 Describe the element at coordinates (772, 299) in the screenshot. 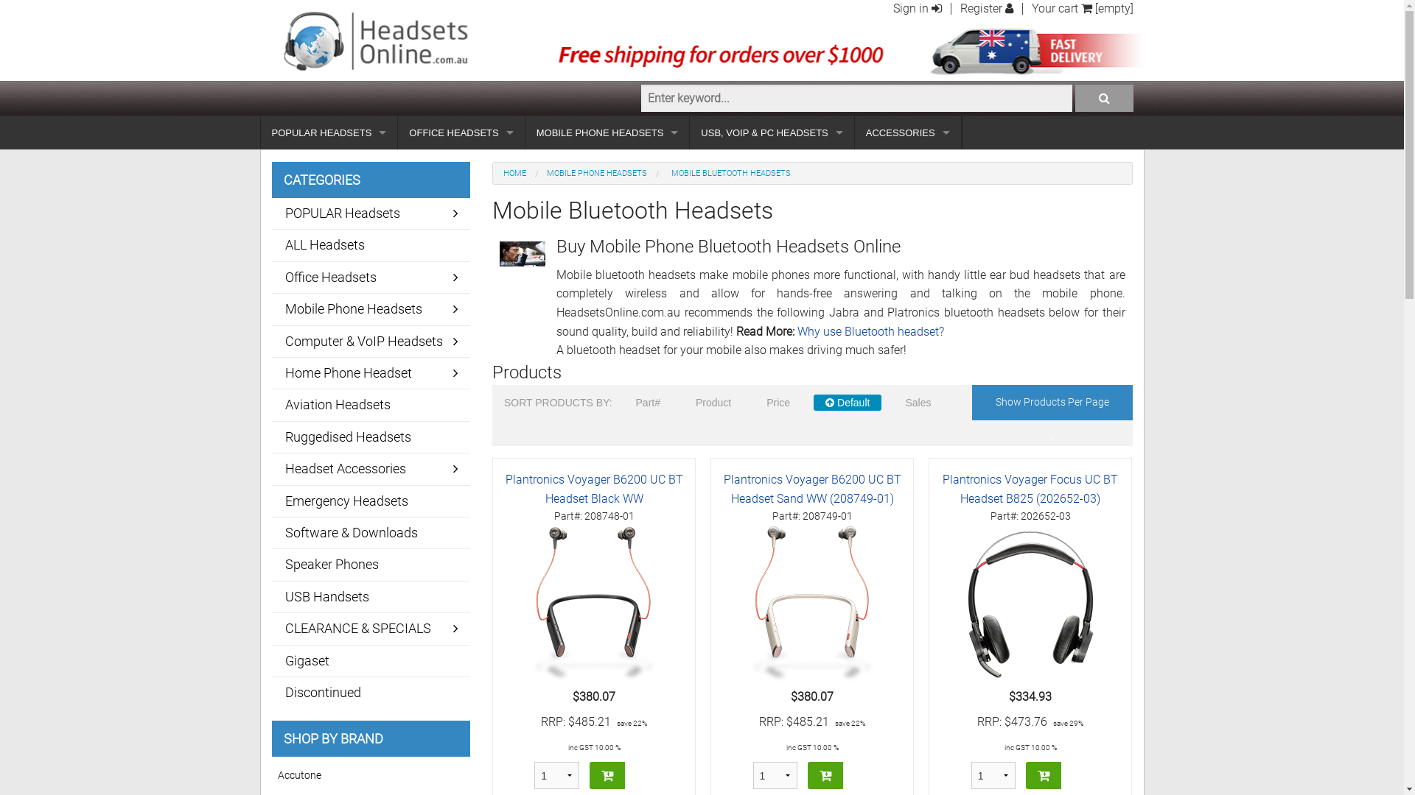

I see `Corded USB` at that location.